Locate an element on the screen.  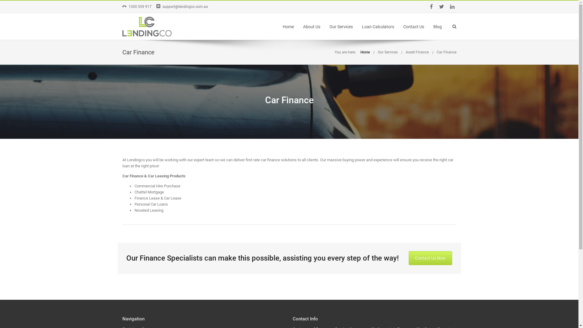
Contact Us Now is located at coordinates (431, 258).